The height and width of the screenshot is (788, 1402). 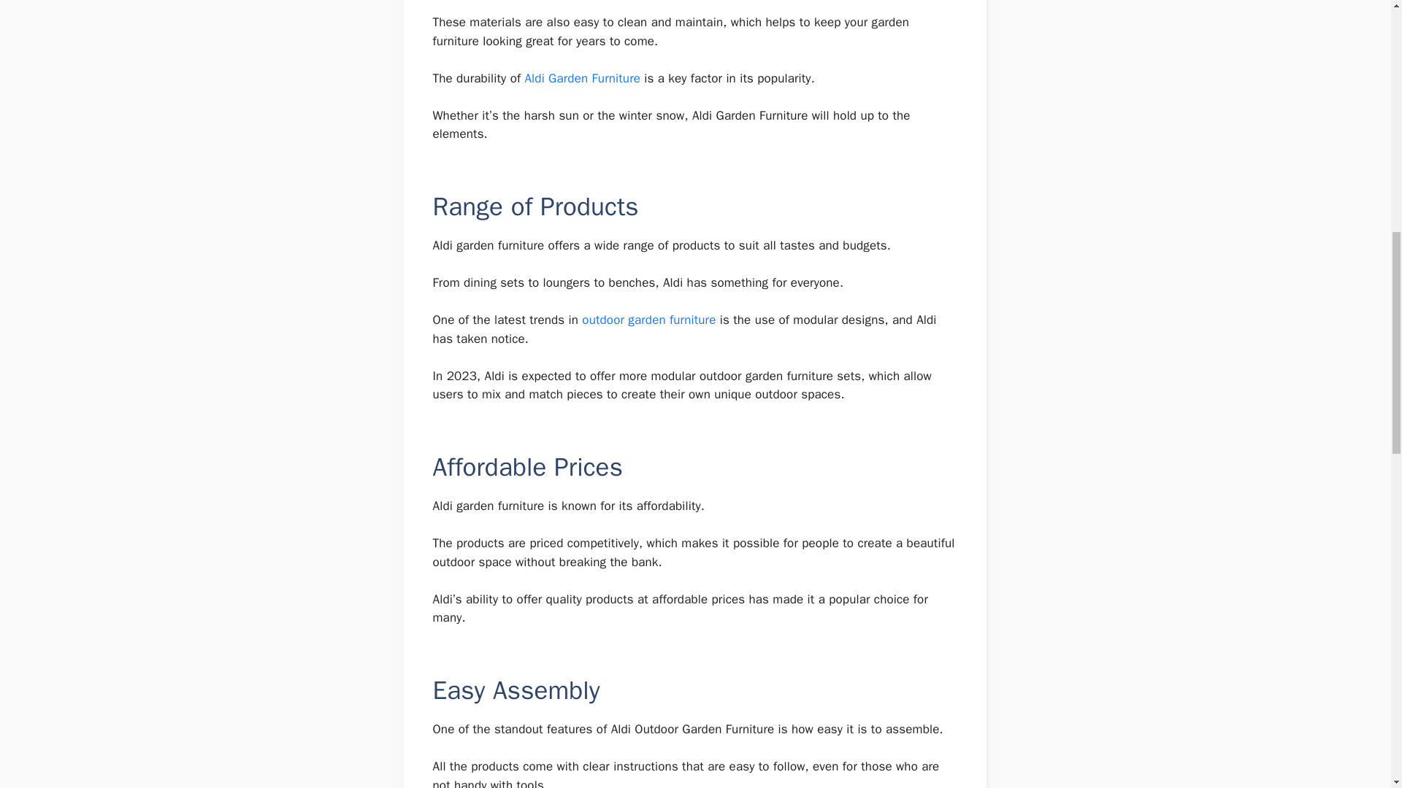 I want to click on outdoor garden furniture, so click(x=648, y=320).